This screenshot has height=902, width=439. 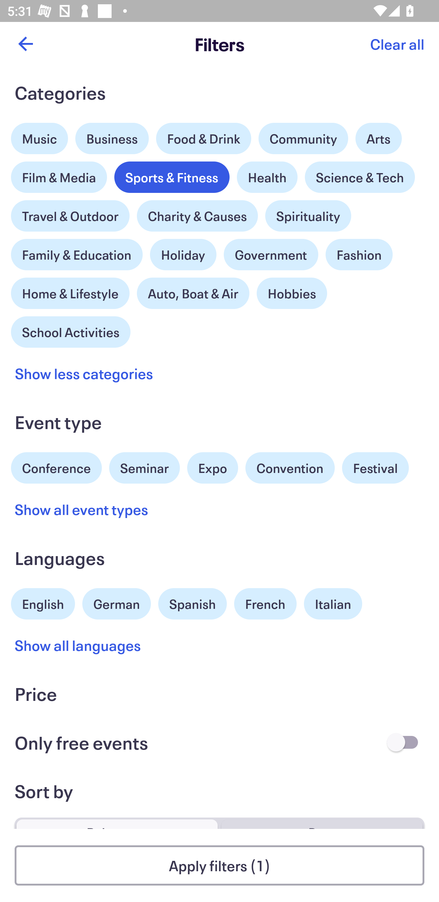 I want to click on Health, so click(x=267, y=177).